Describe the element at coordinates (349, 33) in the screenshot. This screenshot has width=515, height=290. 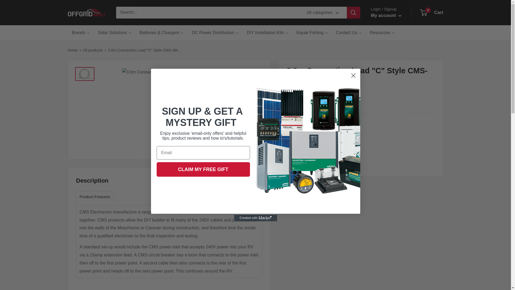
I see `Contact Us` at that location.